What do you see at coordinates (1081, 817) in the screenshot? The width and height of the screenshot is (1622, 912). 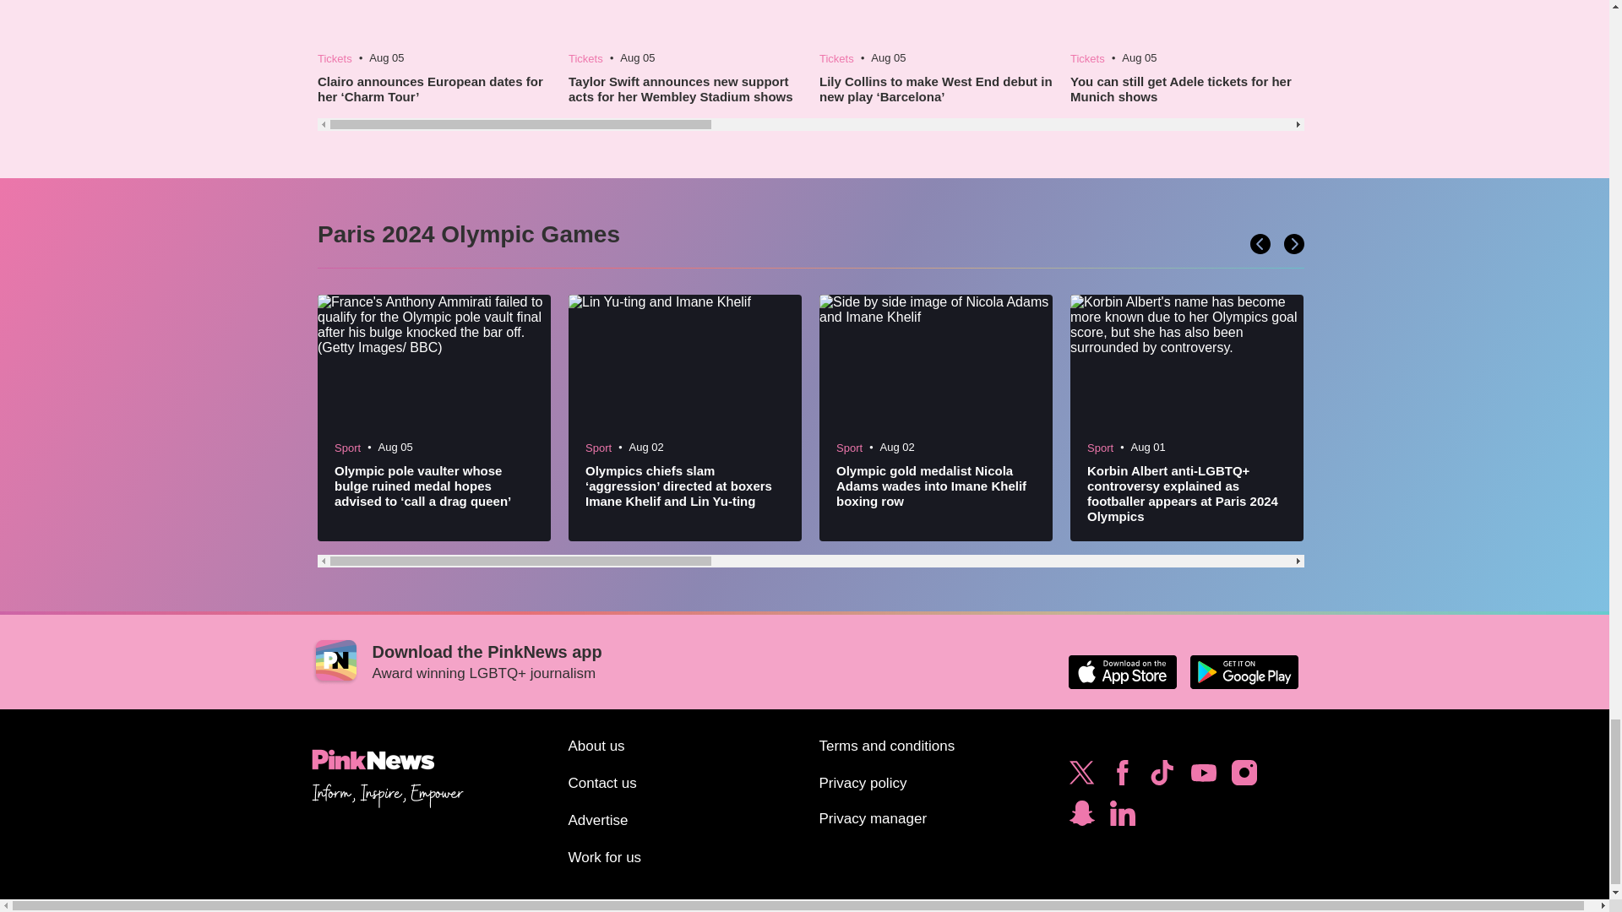 I see `Subscribe to PinkNews on Snapchat` at bounding box center [1081, 817].